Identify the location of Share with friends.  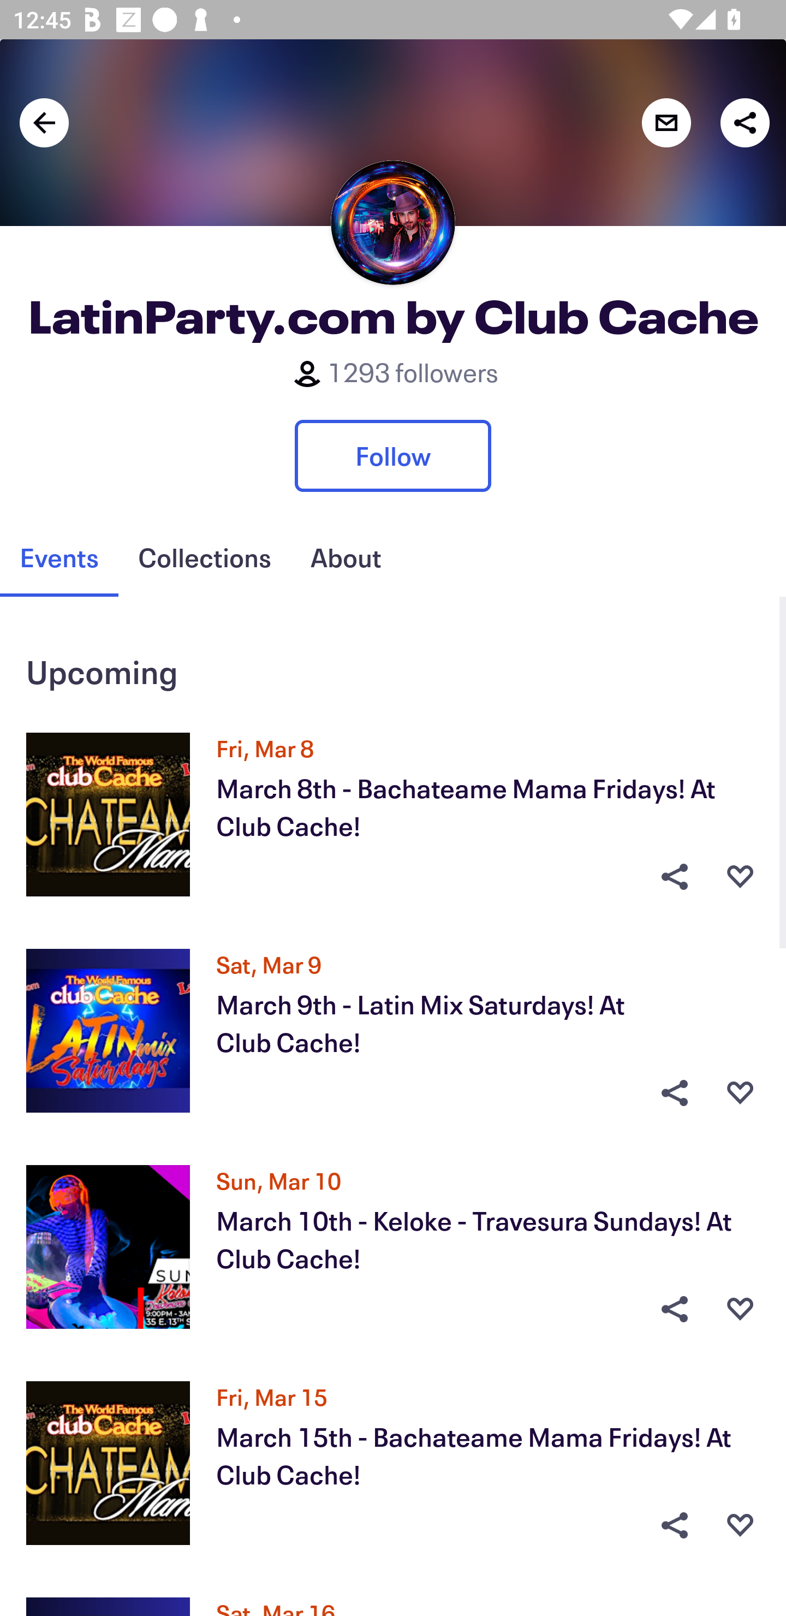
(745, 122).